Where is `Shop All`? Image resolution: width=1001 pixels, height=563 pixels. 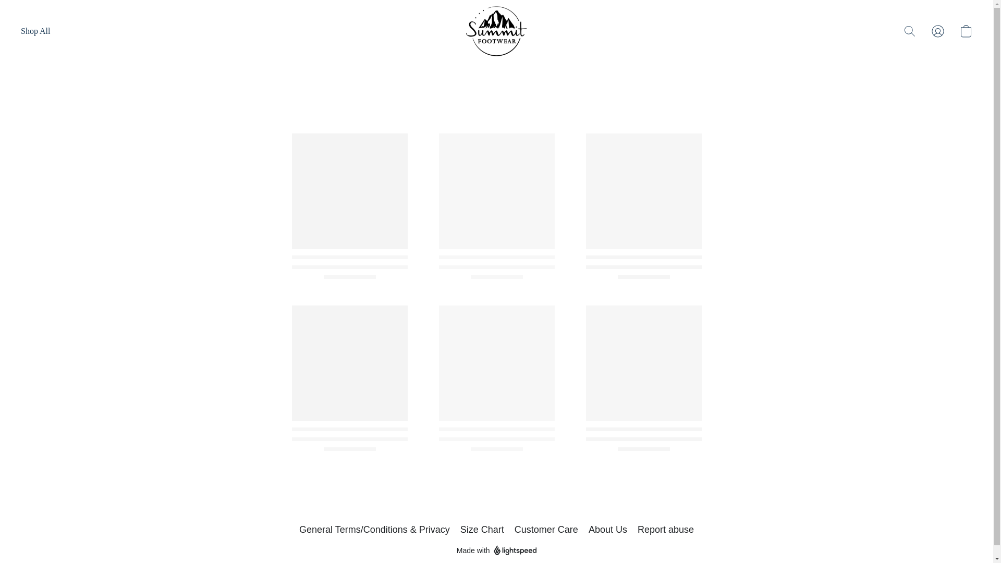 Shop All is located at coordinates (35, 31).